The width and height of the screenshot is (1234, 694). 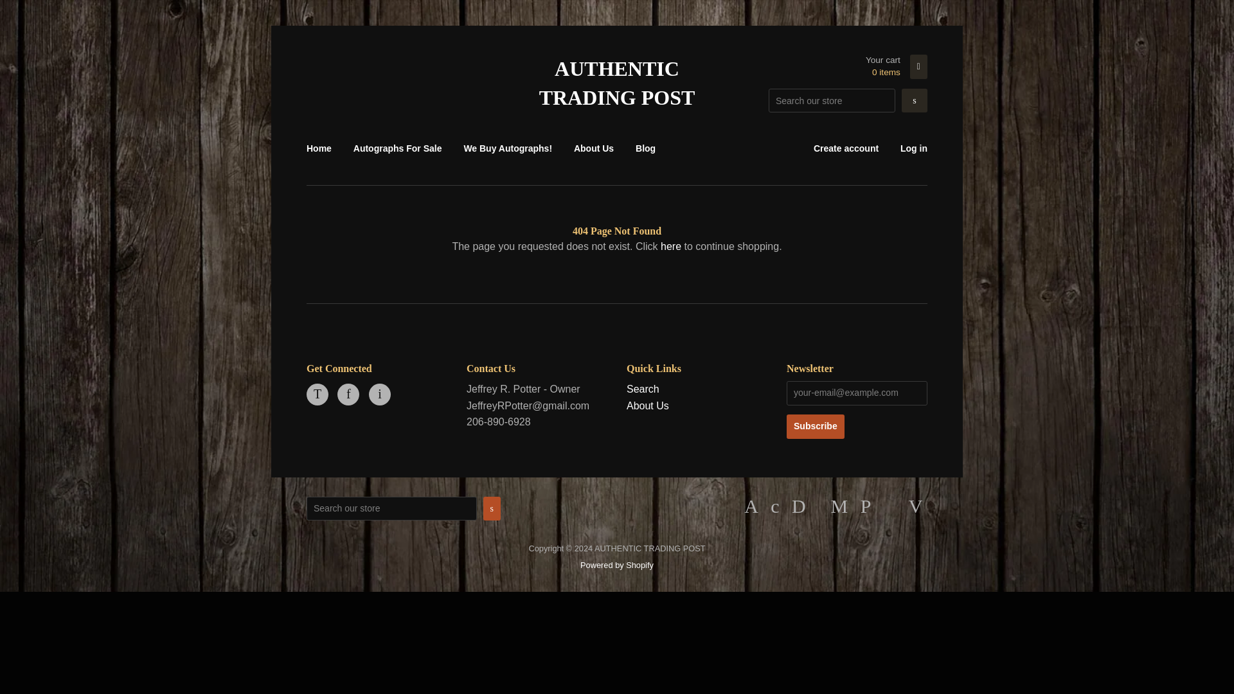 I want to click on AUTHENTIC TRADING POST on Facebook, so click(x=348, y=395).